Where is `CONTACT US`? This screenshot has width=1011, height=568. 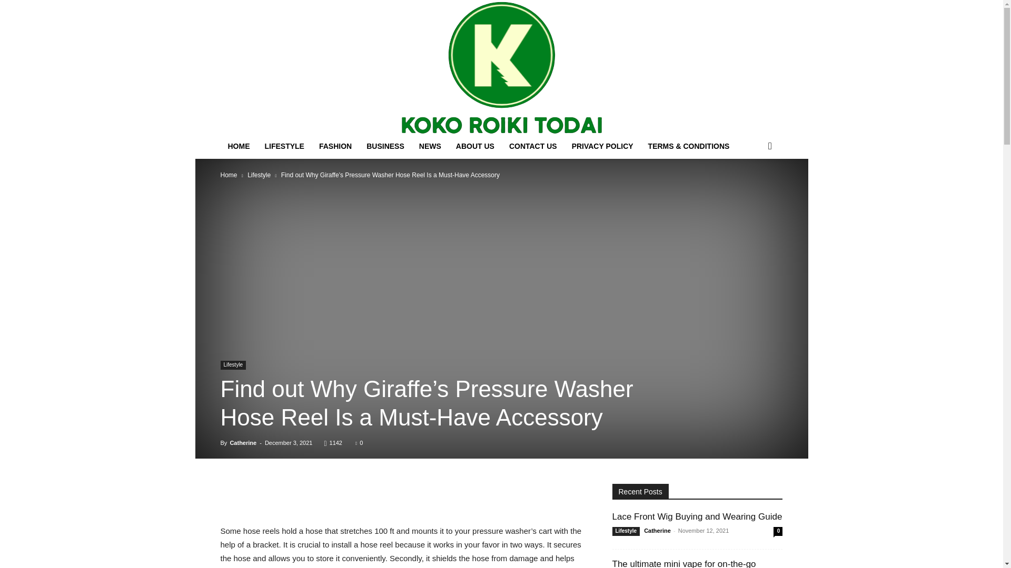
CONTACT US is located at coordinates (533, 146).